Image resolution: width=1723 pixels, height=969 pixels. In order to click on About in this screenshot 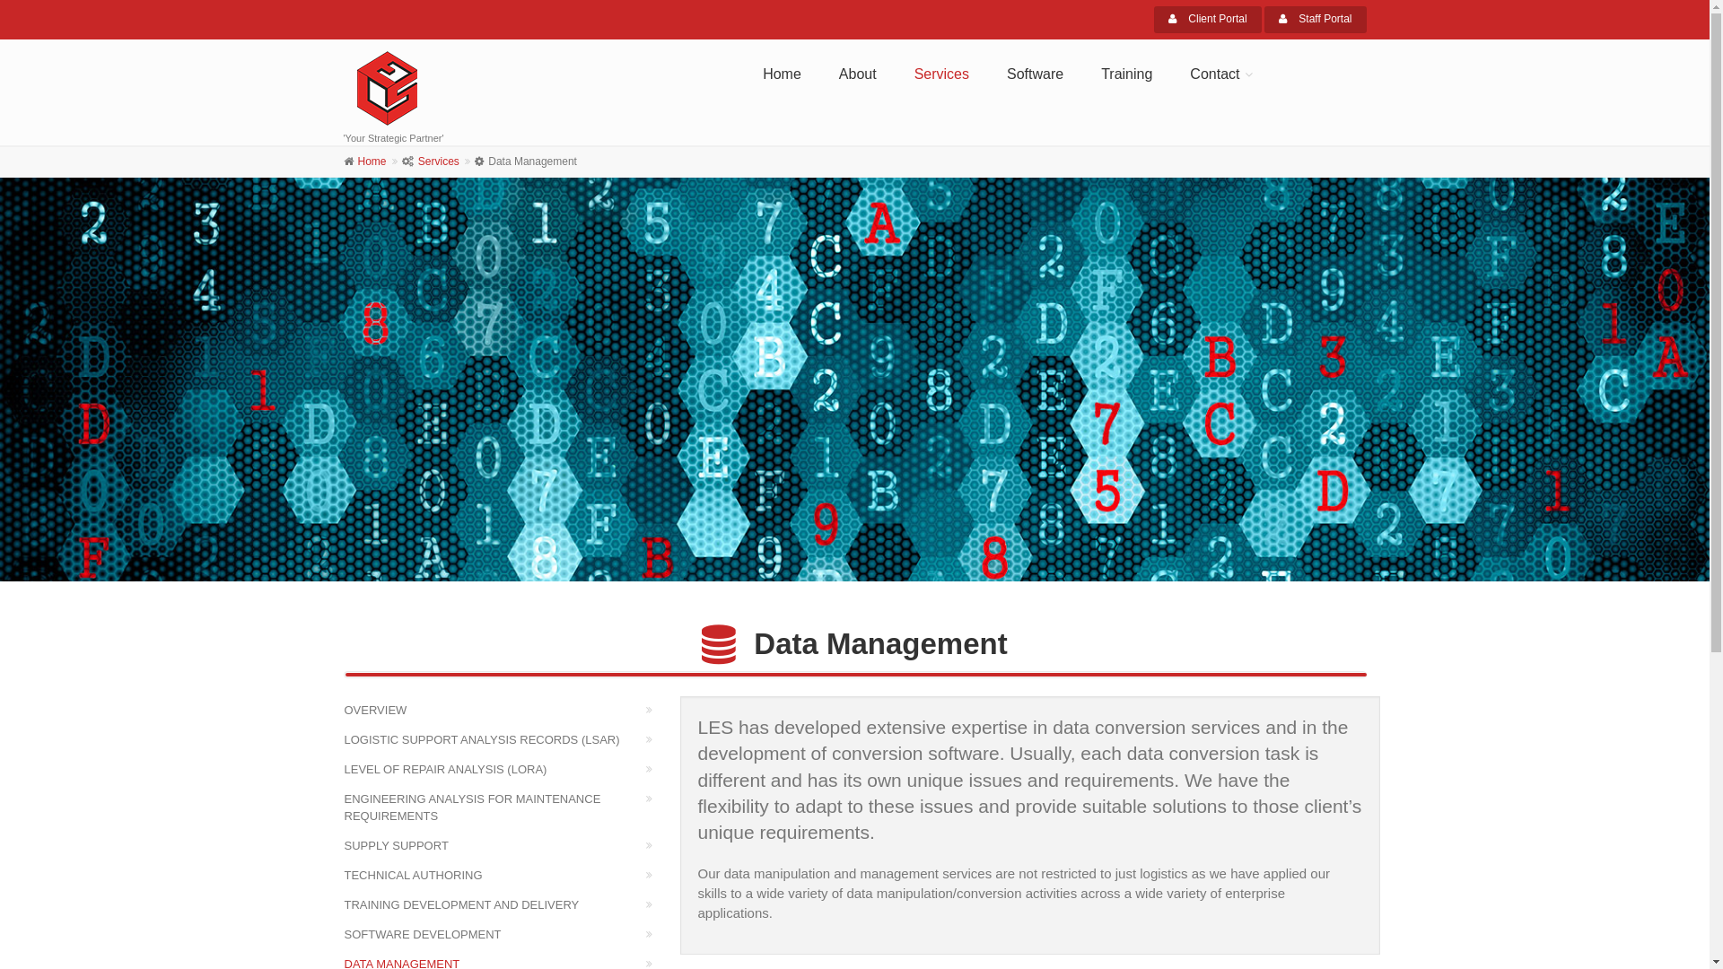, I will do `click(858, 74)`.